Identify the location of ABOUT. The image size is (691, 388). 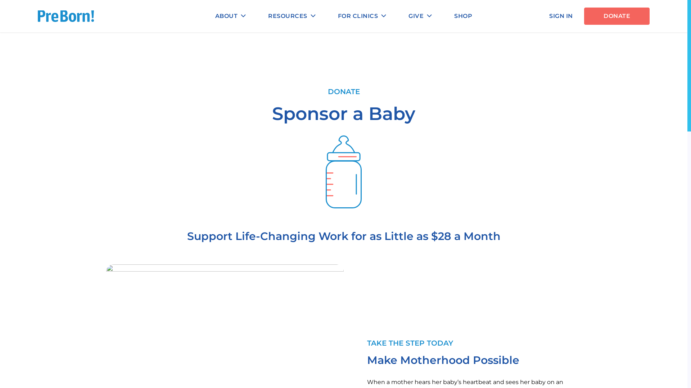
(231, 16).